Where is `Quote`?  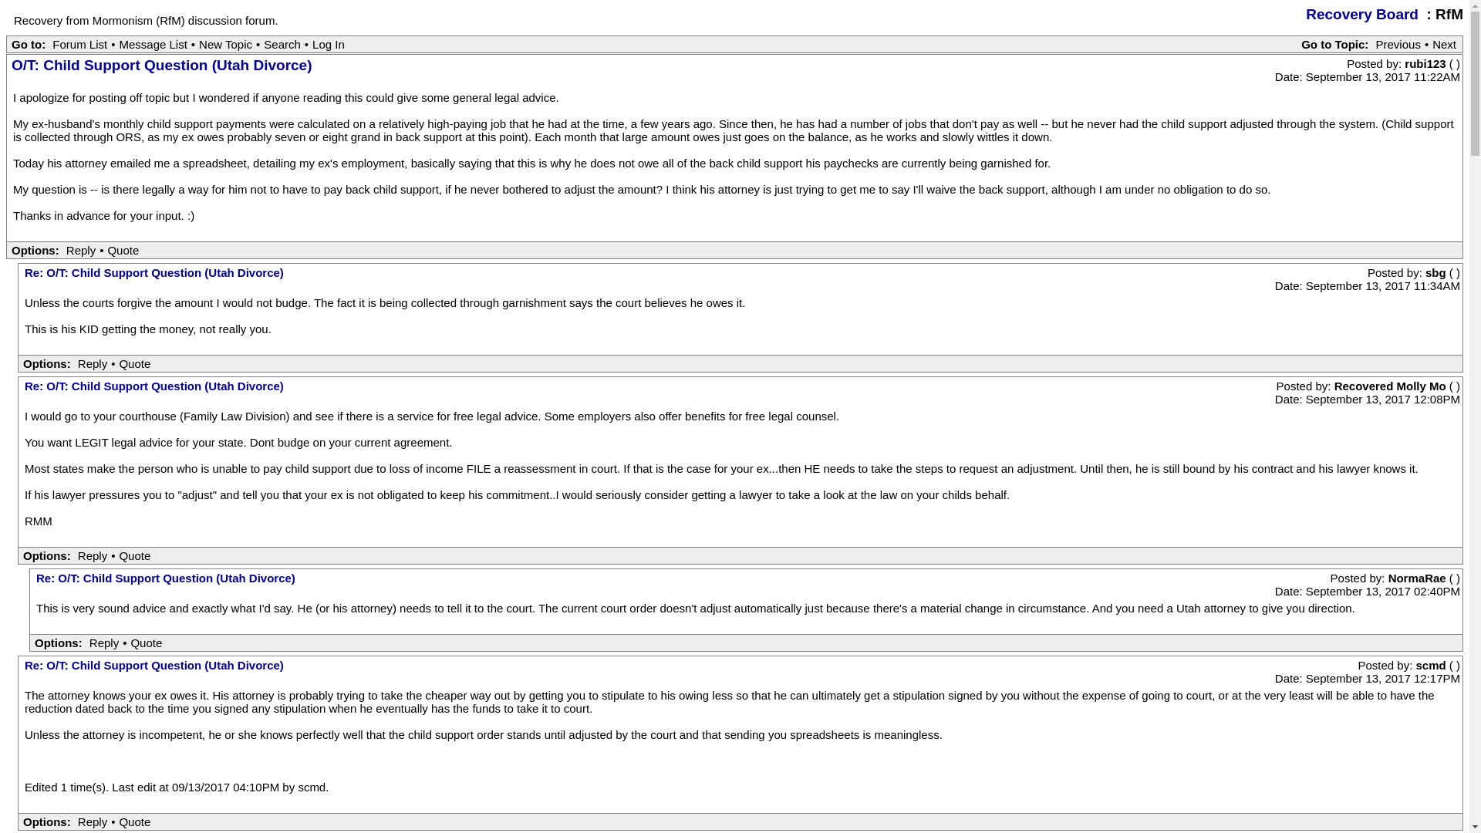
Quote is located at coordinates (146, 643).